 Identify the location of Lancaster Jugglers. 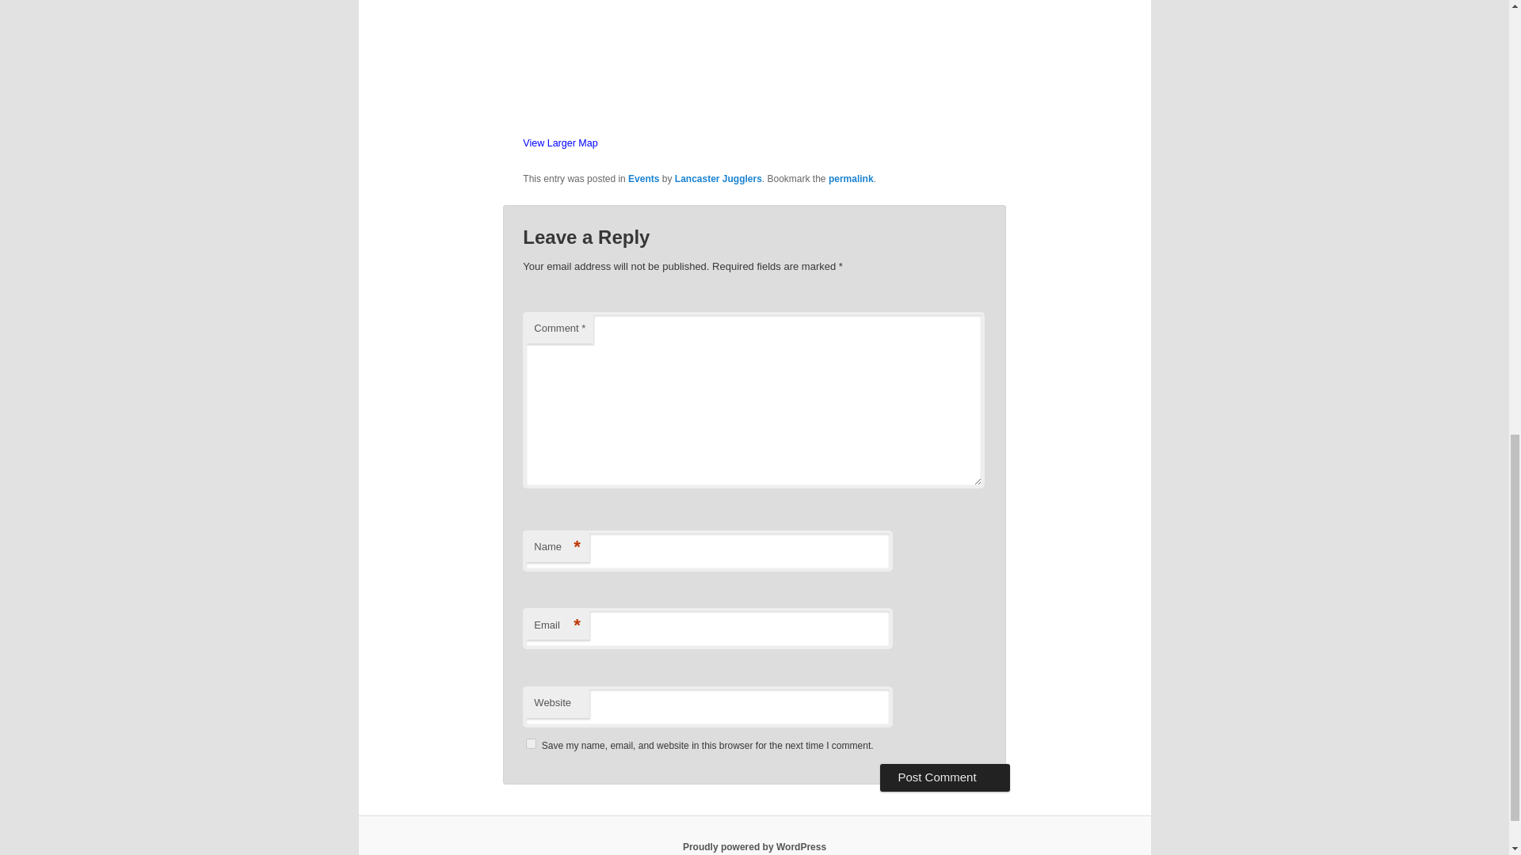
(718, 179).